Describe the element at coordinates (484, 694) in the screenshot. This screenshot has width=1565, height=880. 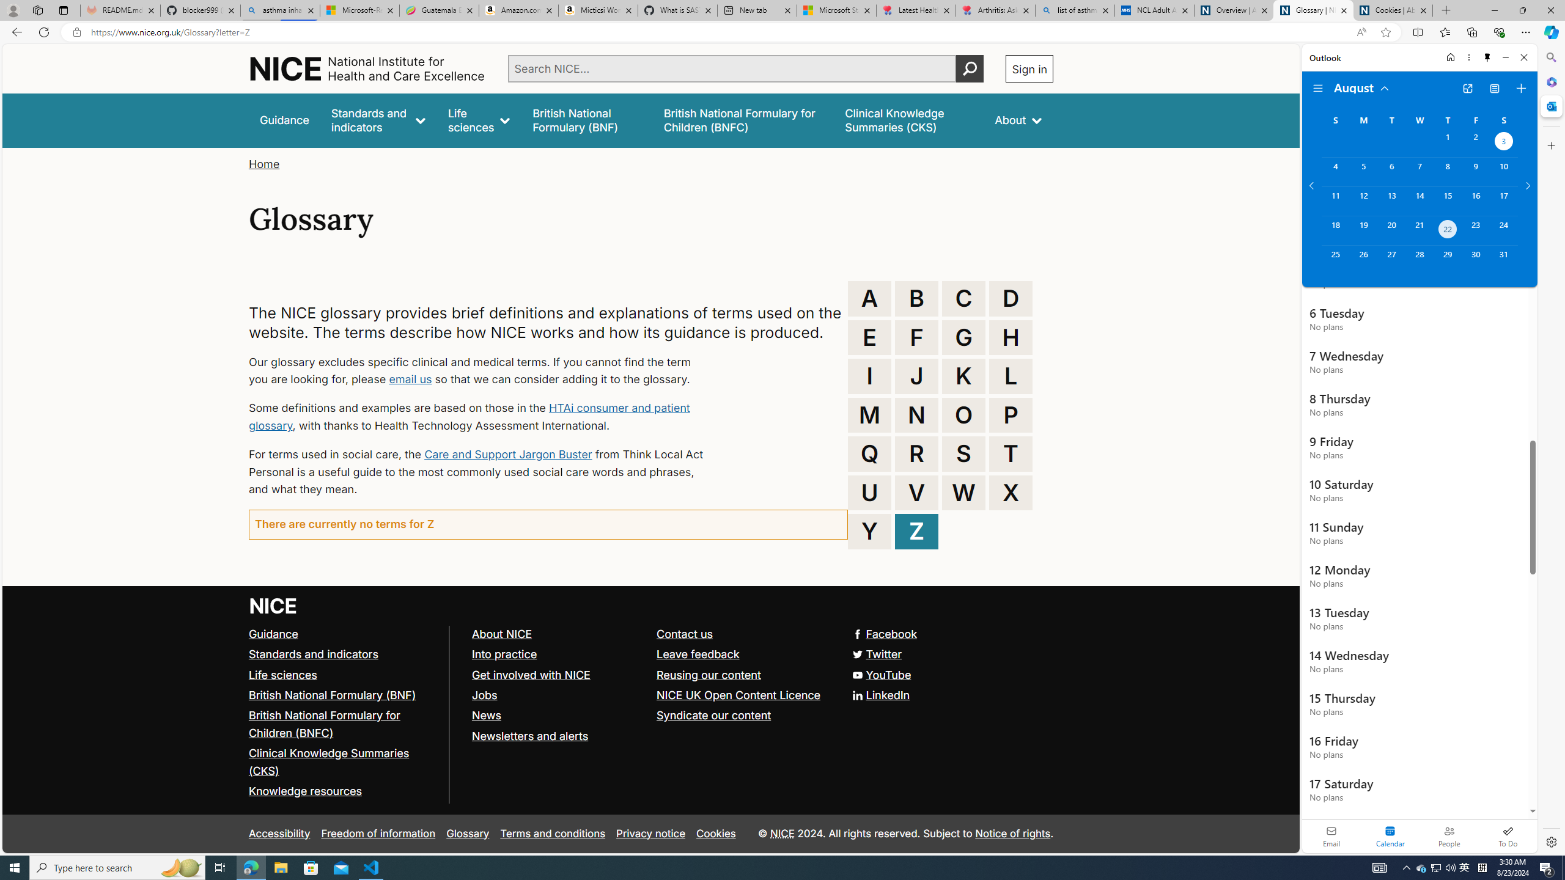
I see `Jobs` at that location.